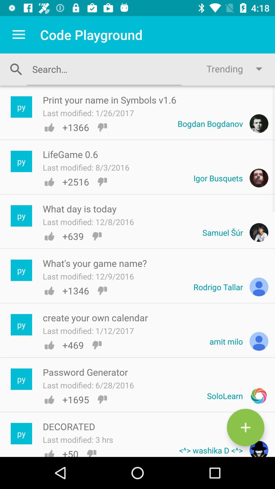 This screenshot has width=275, height=489. Describe the element at coordinates (245, 427) in the screenshot. I see `add more` at that location.